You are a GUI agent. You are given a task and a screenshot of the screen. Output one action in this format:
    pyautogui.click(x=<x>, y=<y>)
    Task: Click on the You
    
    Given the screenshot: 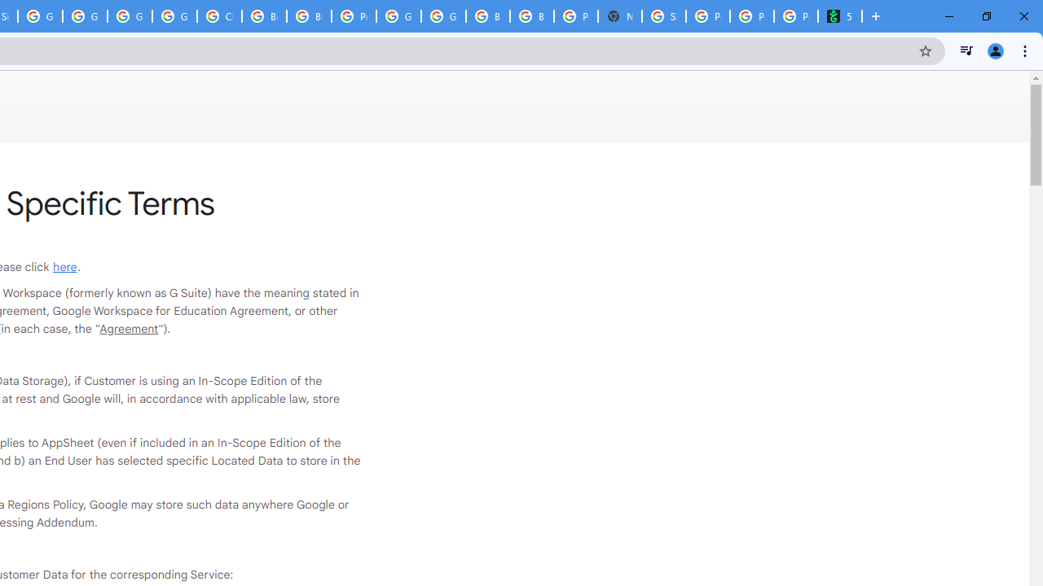 What is the action you would take?
    pyautogui.click(x=996, y=50)
    